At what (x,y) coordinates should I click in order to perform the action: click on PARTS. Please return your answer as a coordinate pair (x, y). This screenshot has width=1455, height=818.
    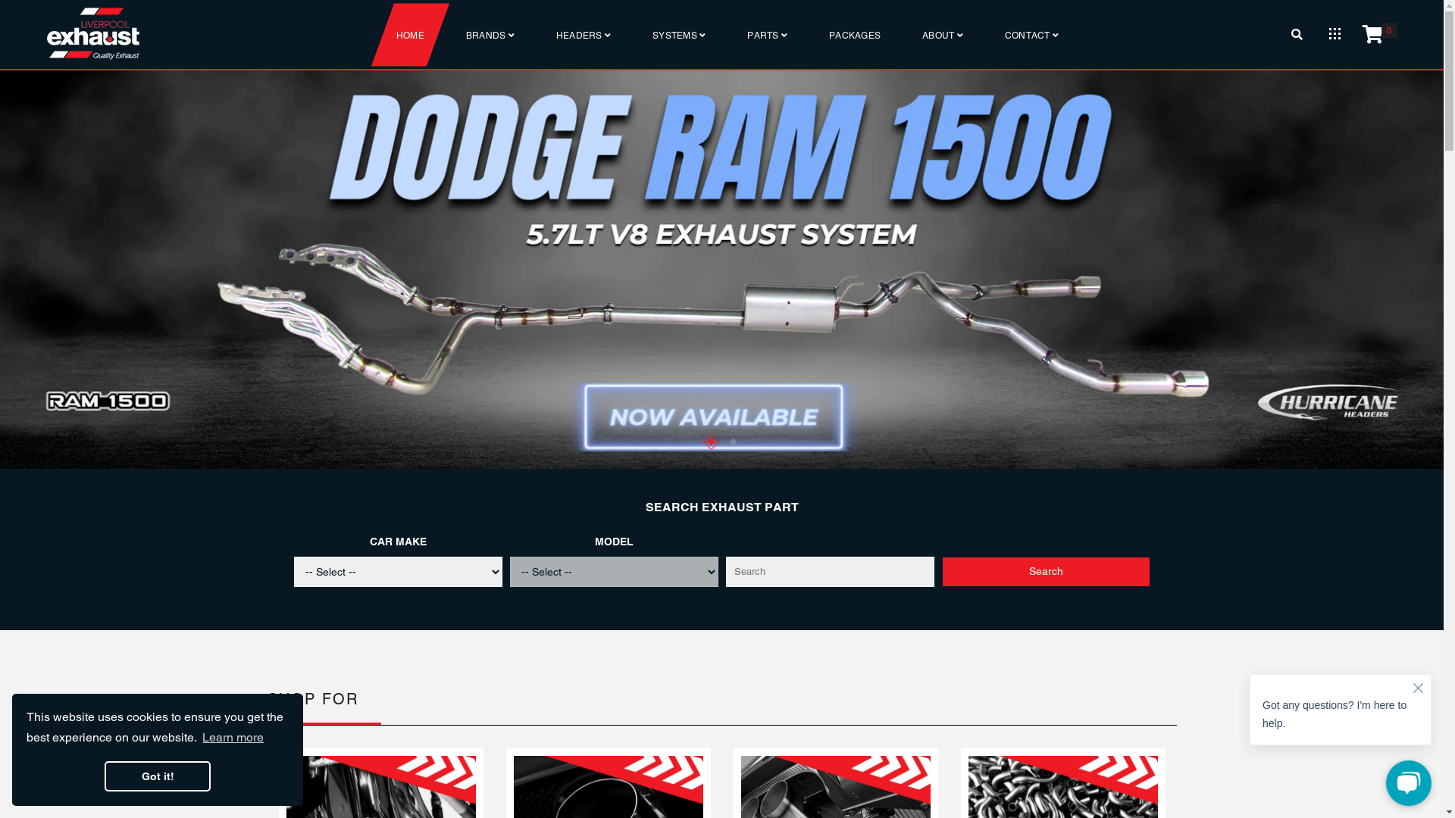
    Looking at the image, I should click on (767, 35).